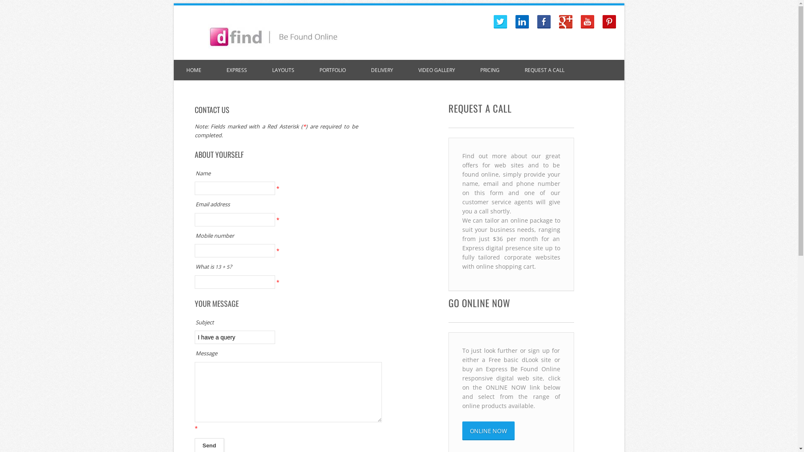 Image resolution: width=804 pixels, height=452 pixels. What do you see at coordinates (522, 22) in the screenshot?
I see `LinkedIn` at bounding box center [522, 22].